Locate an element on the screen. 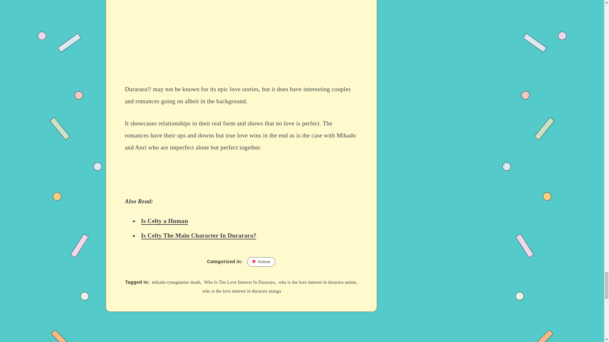 This screenshot has width=609, height=342. Who Is The Love Interest In Durarara is located at coordinates (239, 282).